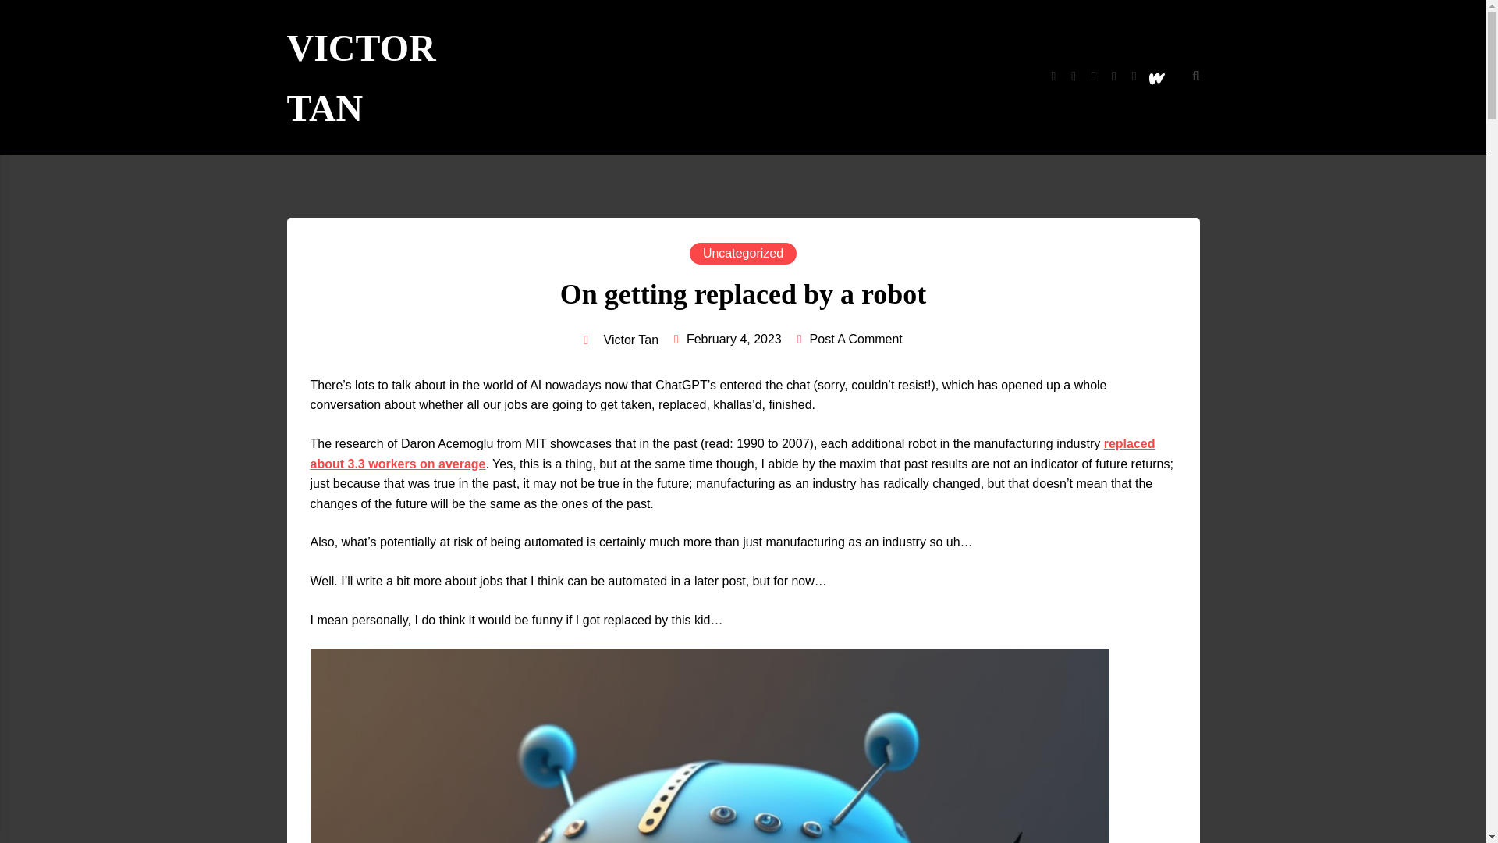 This screenshot has width=1498, height=843. What do you see at coordinates (999, 78) in the screenshot?
I see `SPEAKING` at bounding box center [999, 78].